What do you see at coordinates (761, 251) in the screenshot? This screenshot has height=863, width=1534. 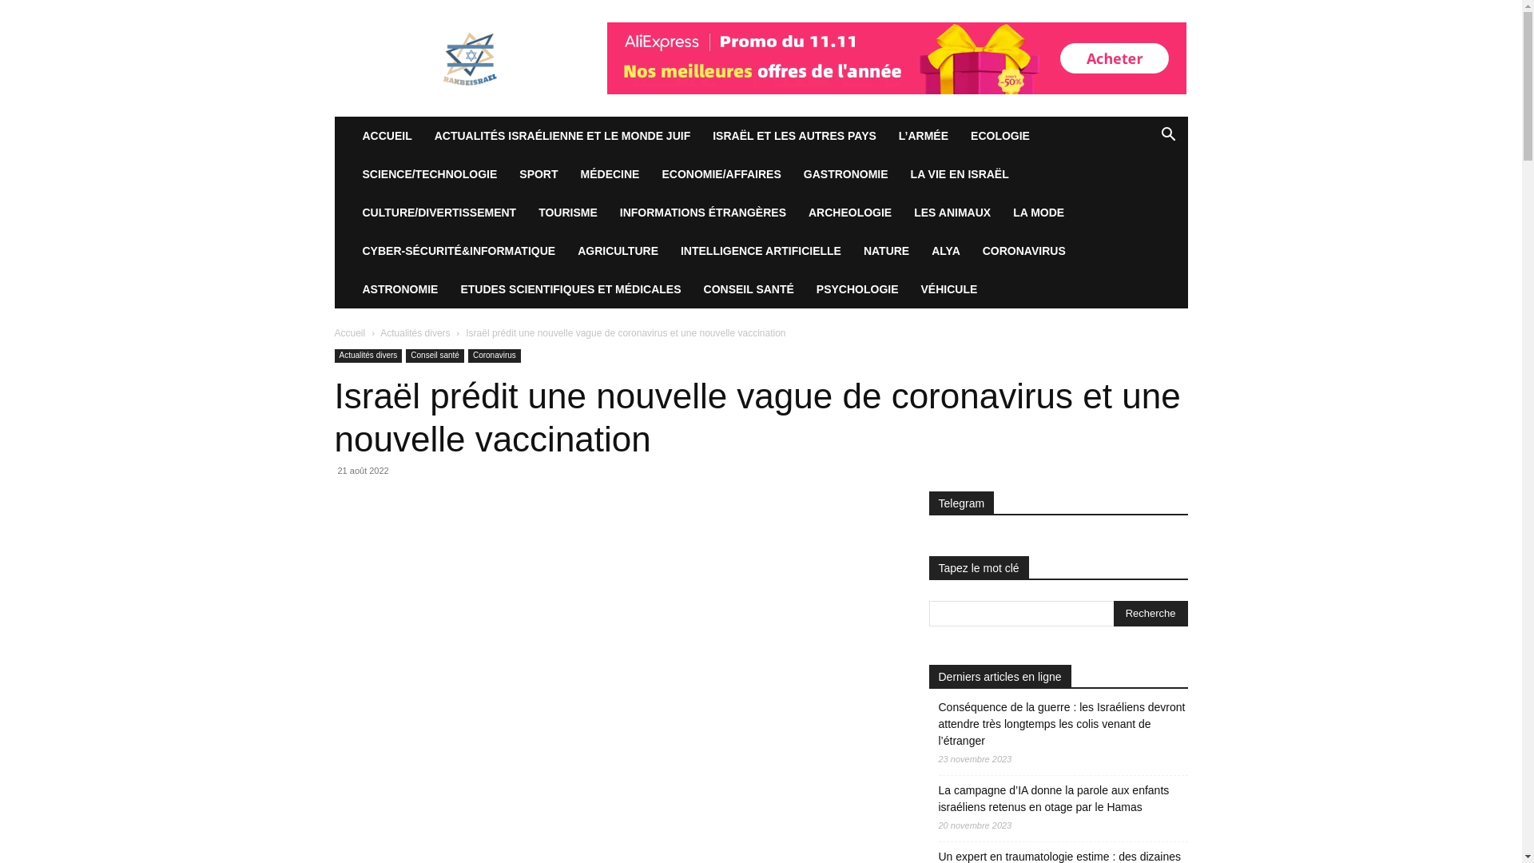 I see `INTELLIGENCE ARTIFICIELLE` at bounding box center [761, 251].